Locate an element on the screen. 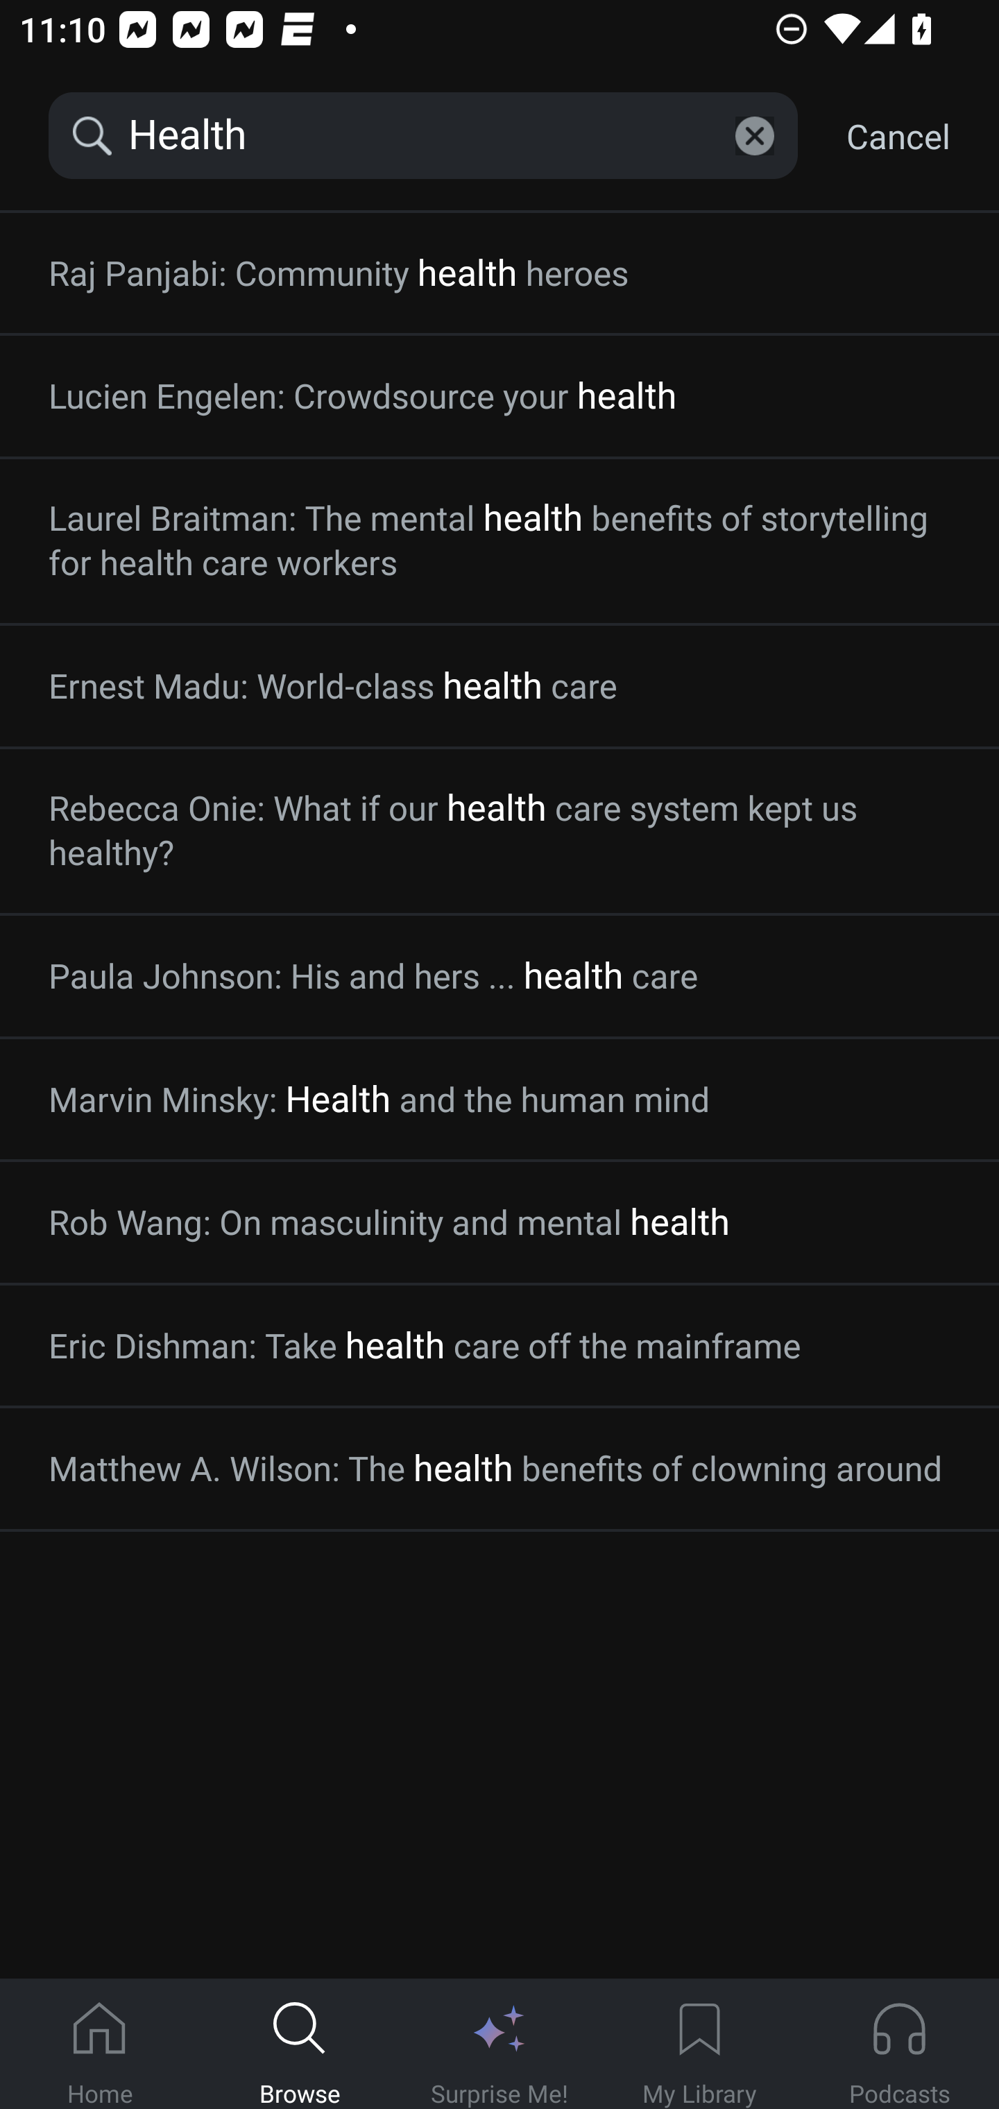 Image resolution: width=999 pixels, height=2109 pixels. Marvin Minsky: Health and the human mind is located at coordinates (499, 1100).